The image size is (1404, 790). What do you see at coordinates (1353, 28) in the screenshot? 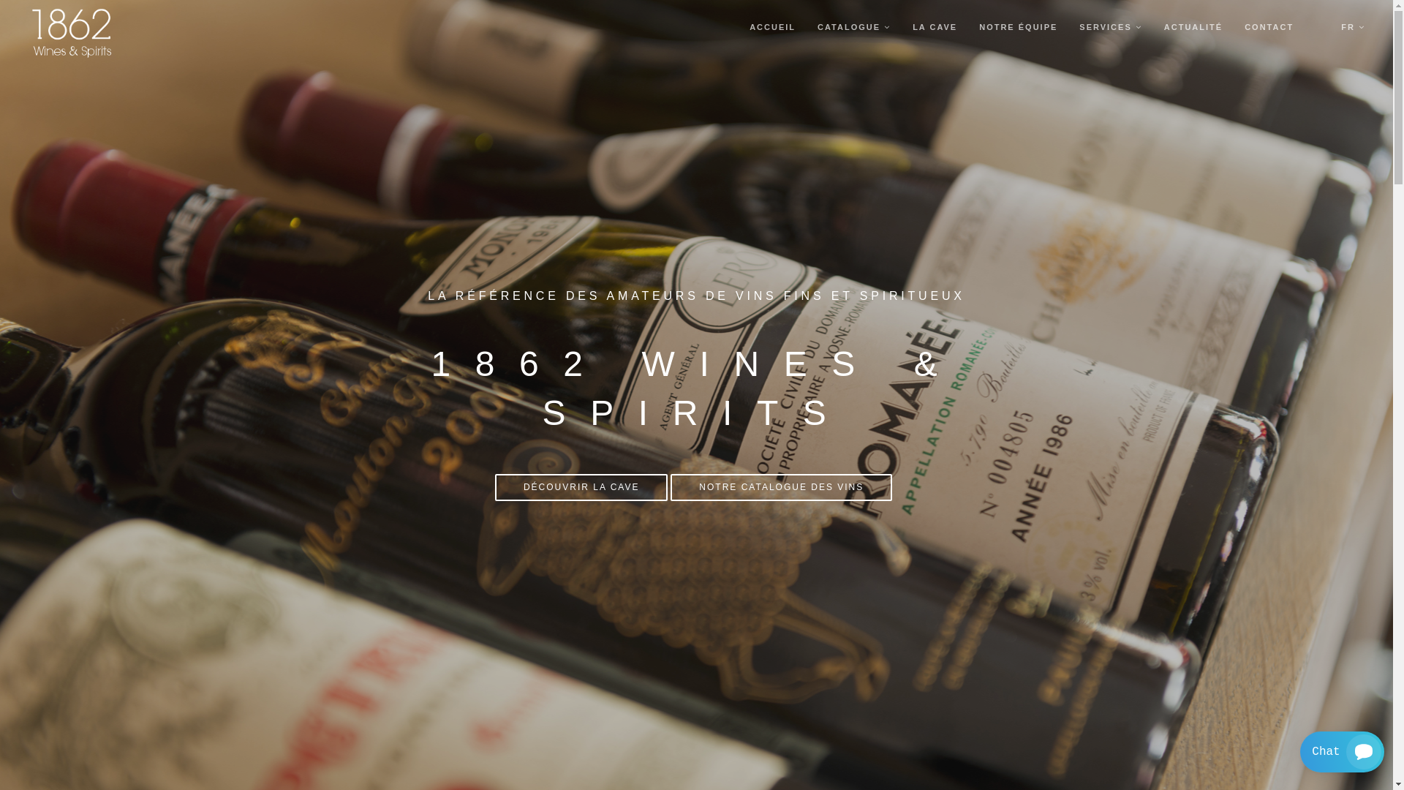
I see `FR` at bounding box center [1353, 28].